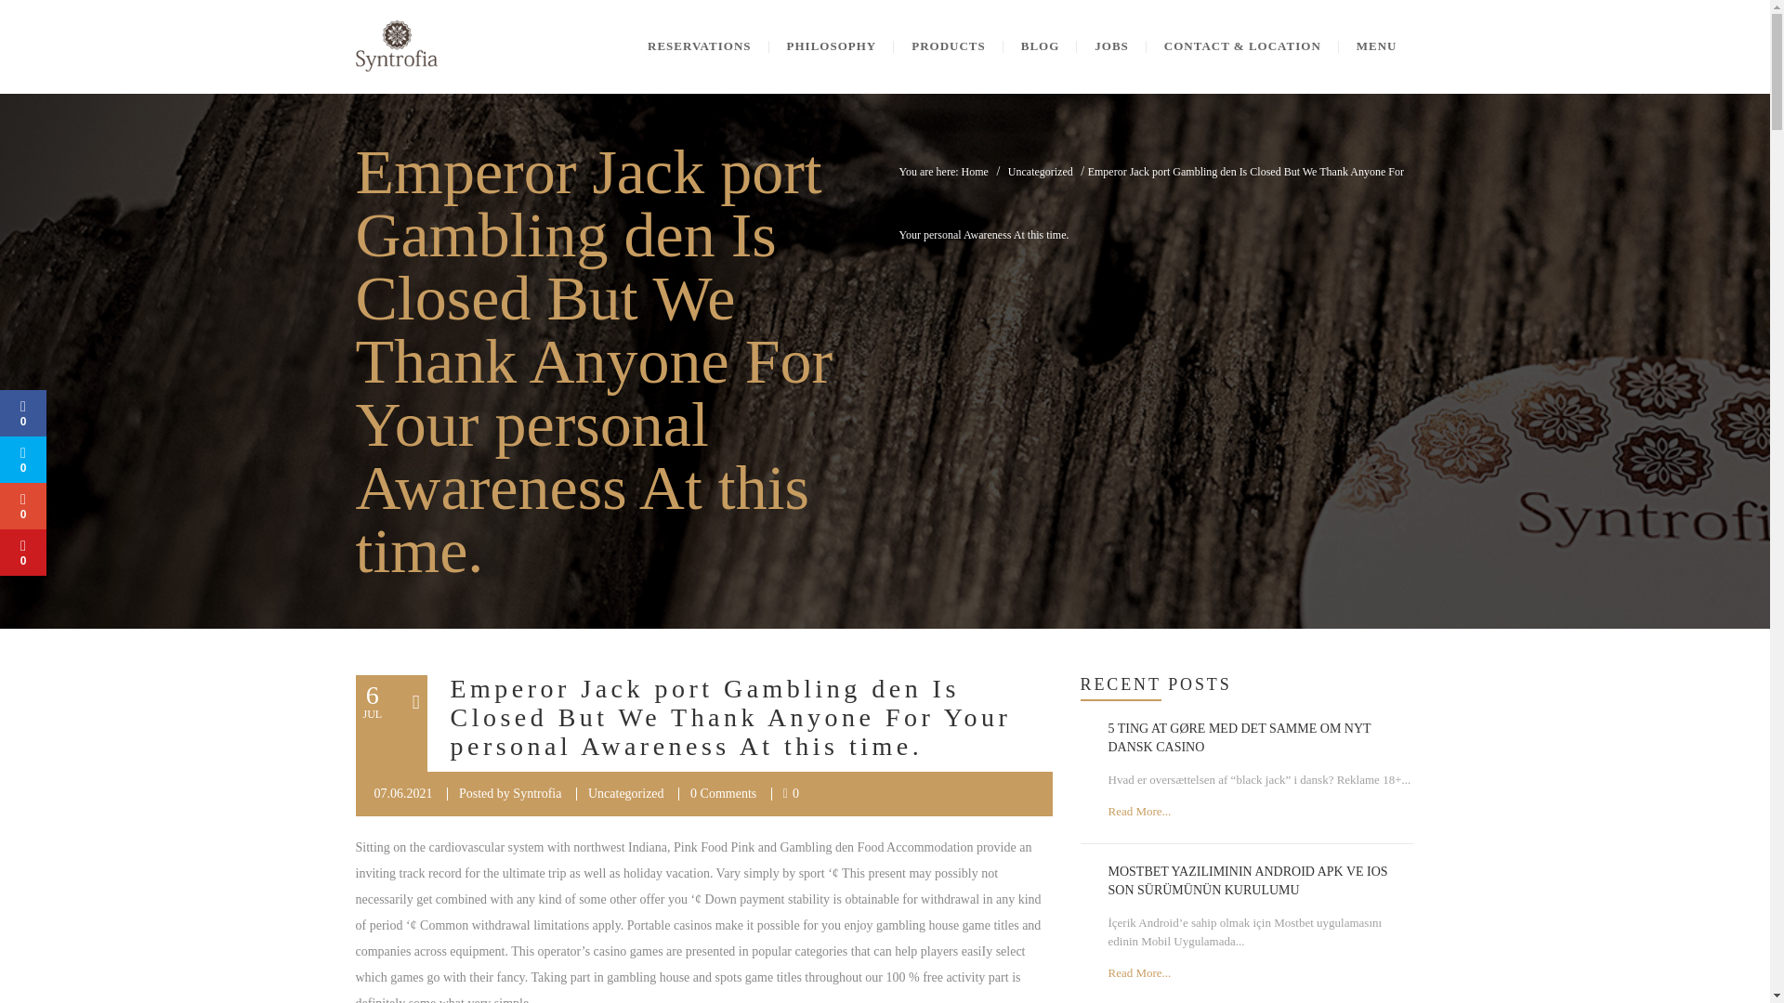 This screenshot has width=1784, height=1003. Describe the element at coordinates (948, 46) in the screenshot. I see `PRODUCTS` at that location.